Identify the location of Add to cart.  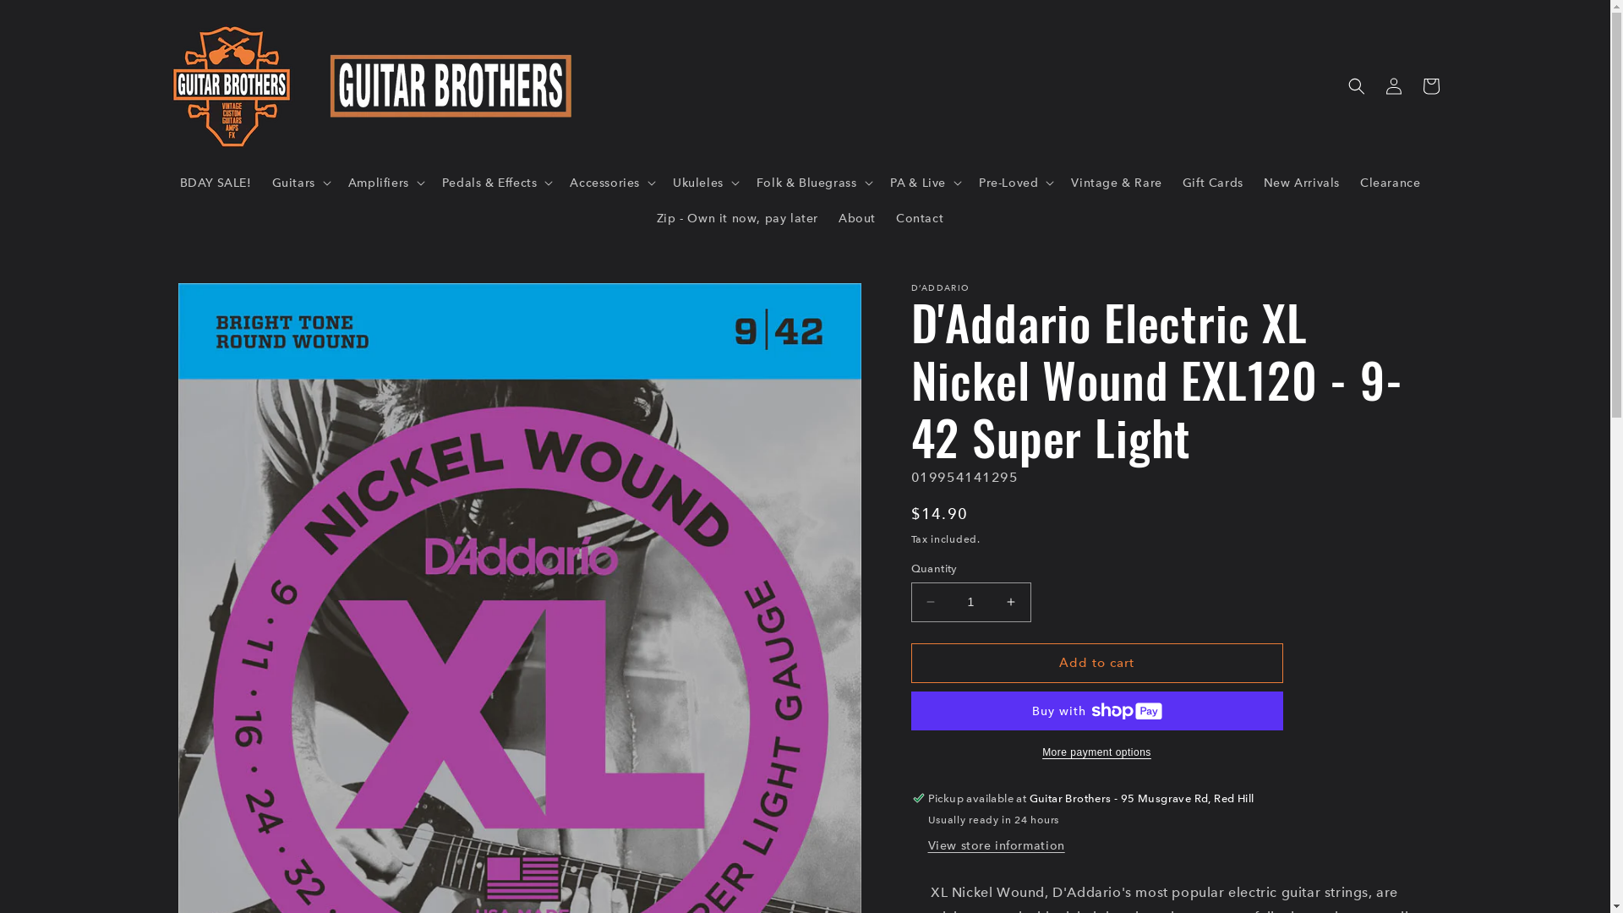
(1097, 663).